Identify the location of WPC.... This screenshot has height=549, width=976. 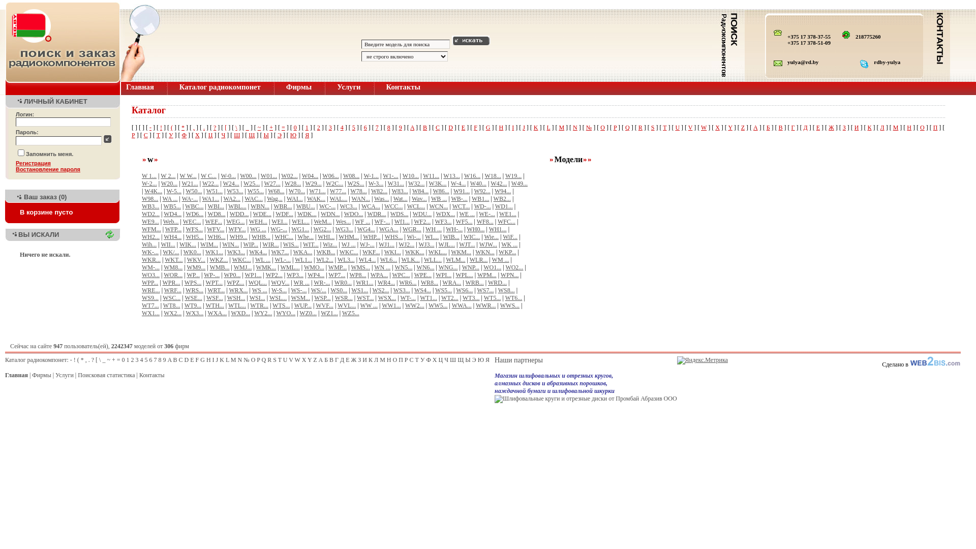
(402, 275).